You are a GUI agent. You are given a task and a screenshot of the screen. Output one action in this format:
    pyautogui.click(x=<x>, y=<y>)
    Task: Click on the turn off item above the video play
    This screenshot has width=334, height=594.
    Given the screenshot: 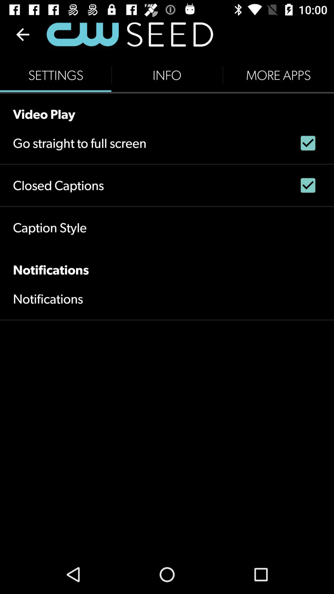 What is the action you would take?
    pyautogui.click(x=56, y=75)
    